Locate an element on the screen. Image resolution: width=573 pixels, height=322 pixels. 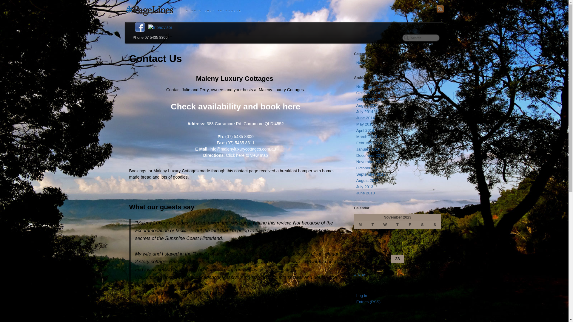
August 2013 is located at coordinates (368, 180).